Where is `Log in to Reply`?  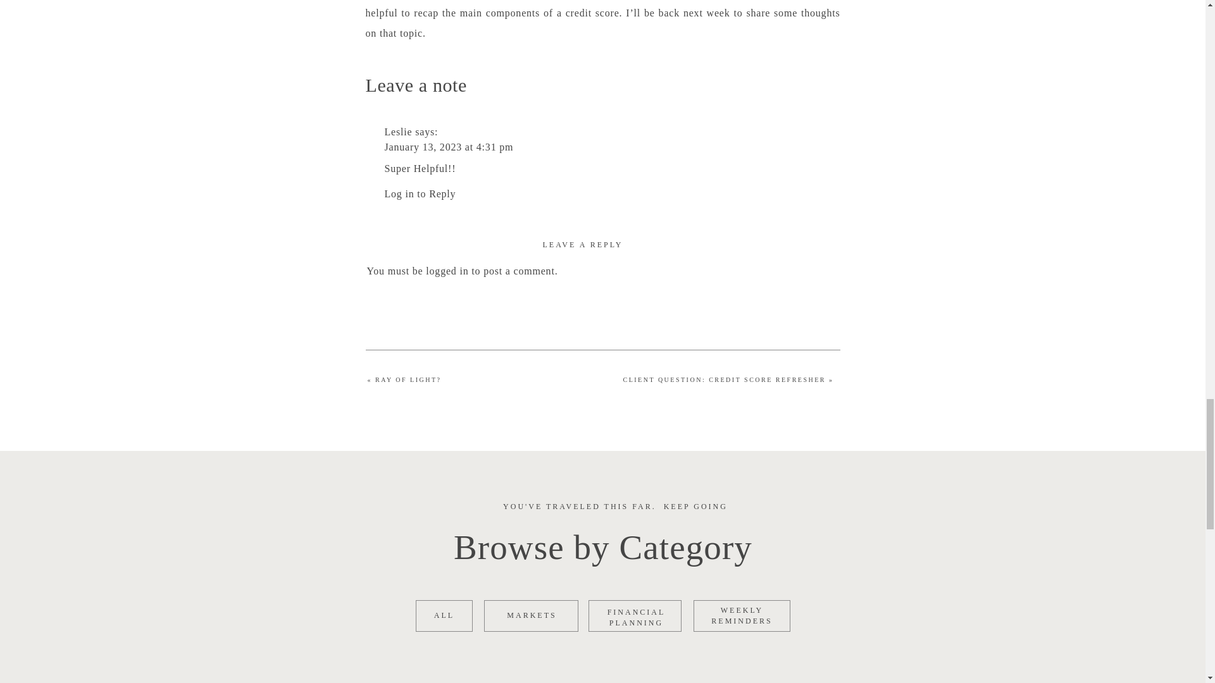 Log in to Reply is located at coordinates (420, 194).